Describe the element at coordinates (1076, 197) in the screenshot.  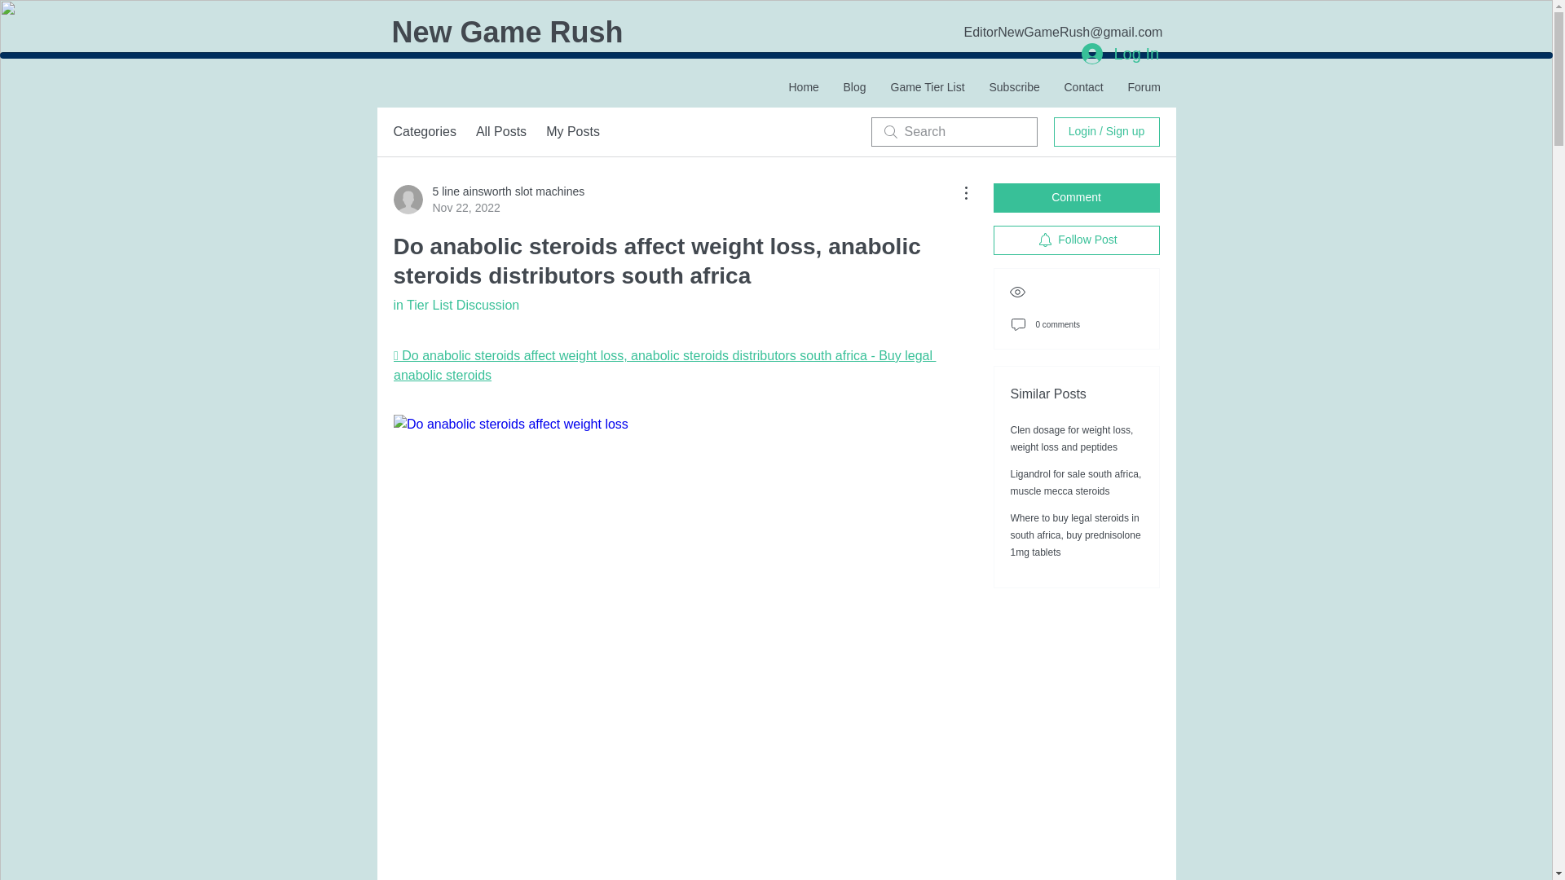
I see `Comment` at that location.